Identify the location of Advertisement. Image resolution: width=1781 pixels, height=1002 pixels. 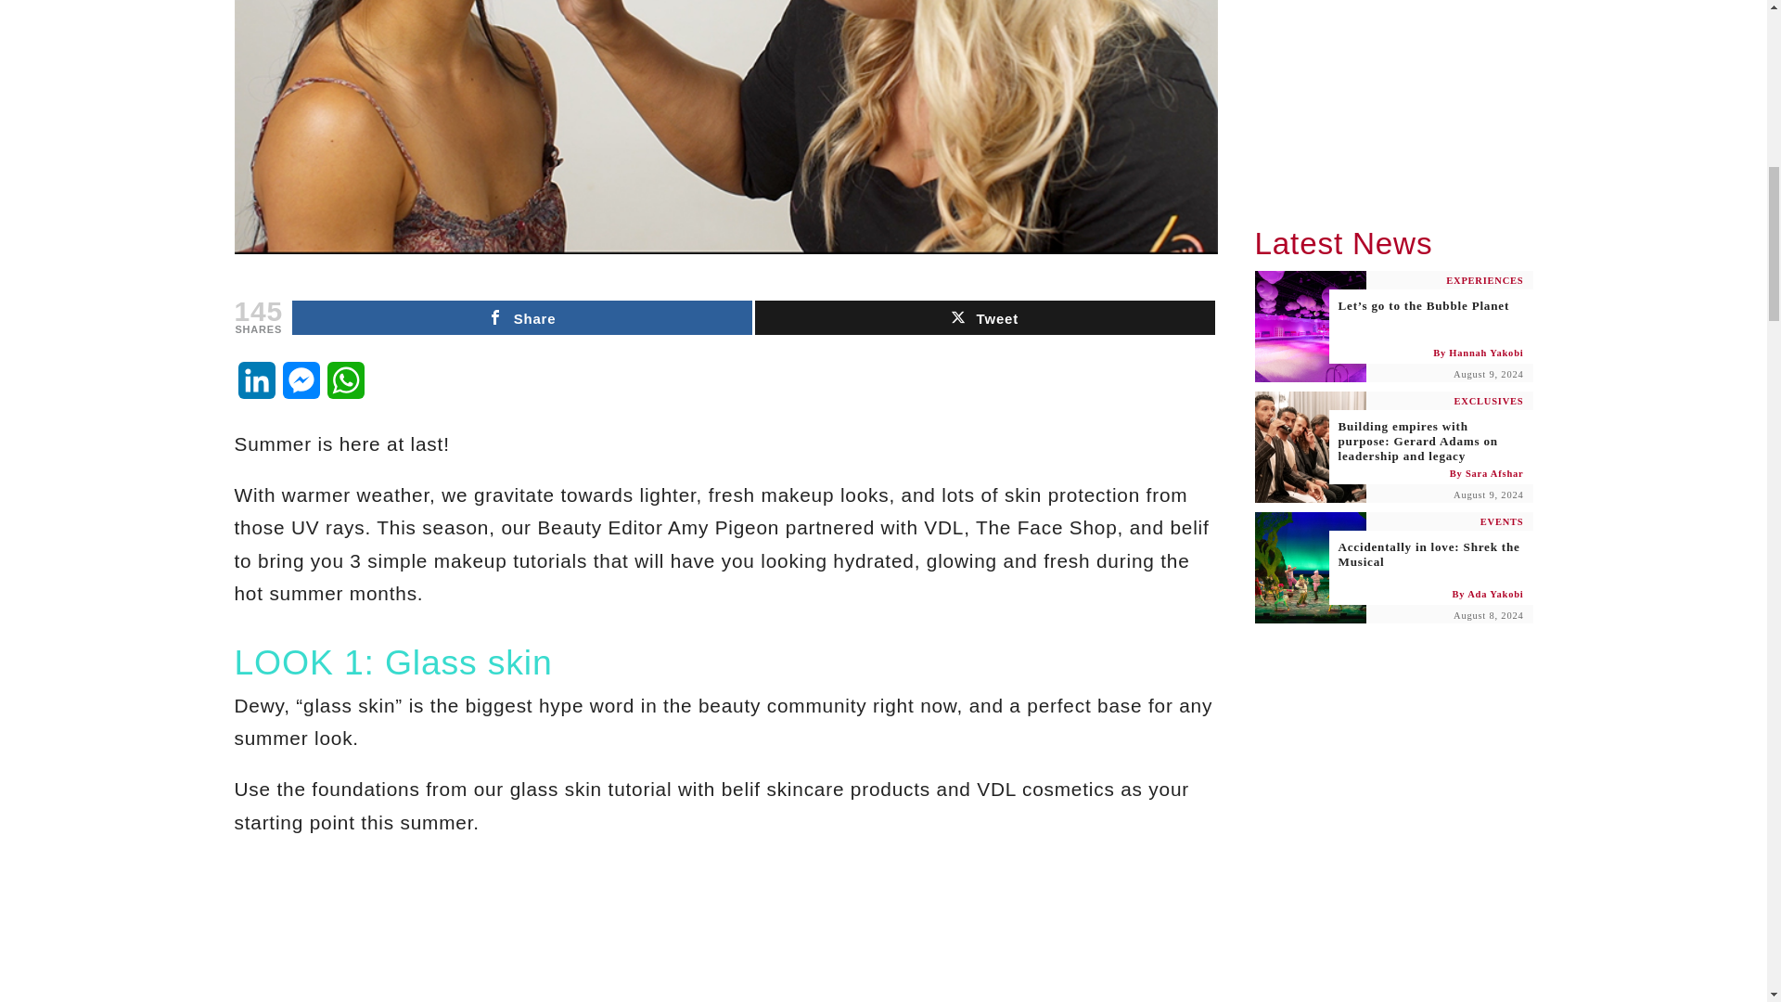
(1392, 92).